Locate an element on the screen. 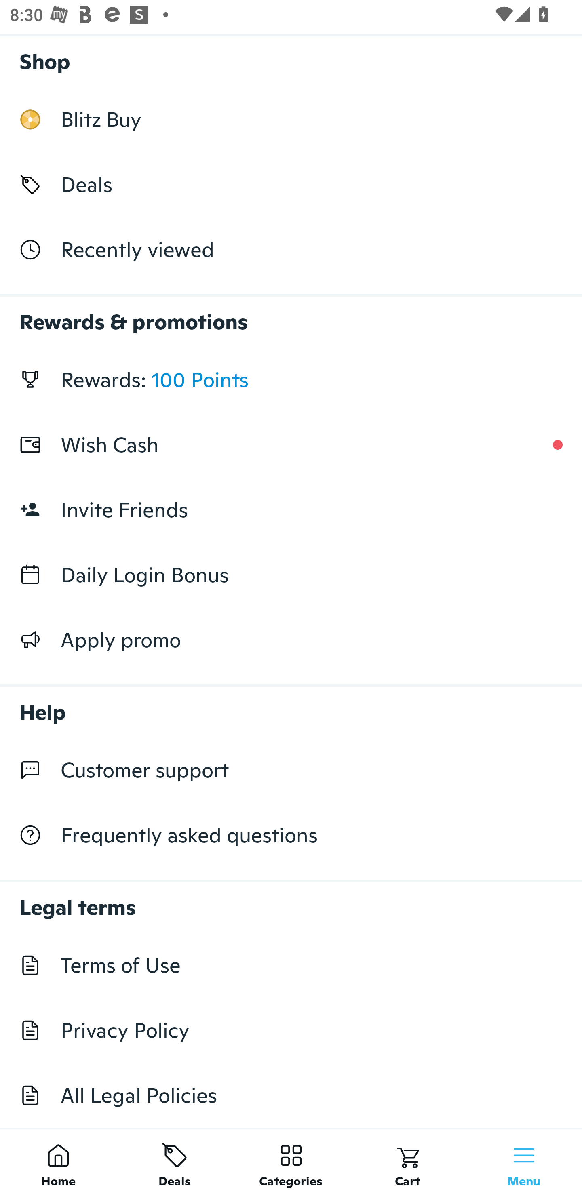 This screenshot has width=582, height=1196. Deals is located at coordinates (175, 1162).